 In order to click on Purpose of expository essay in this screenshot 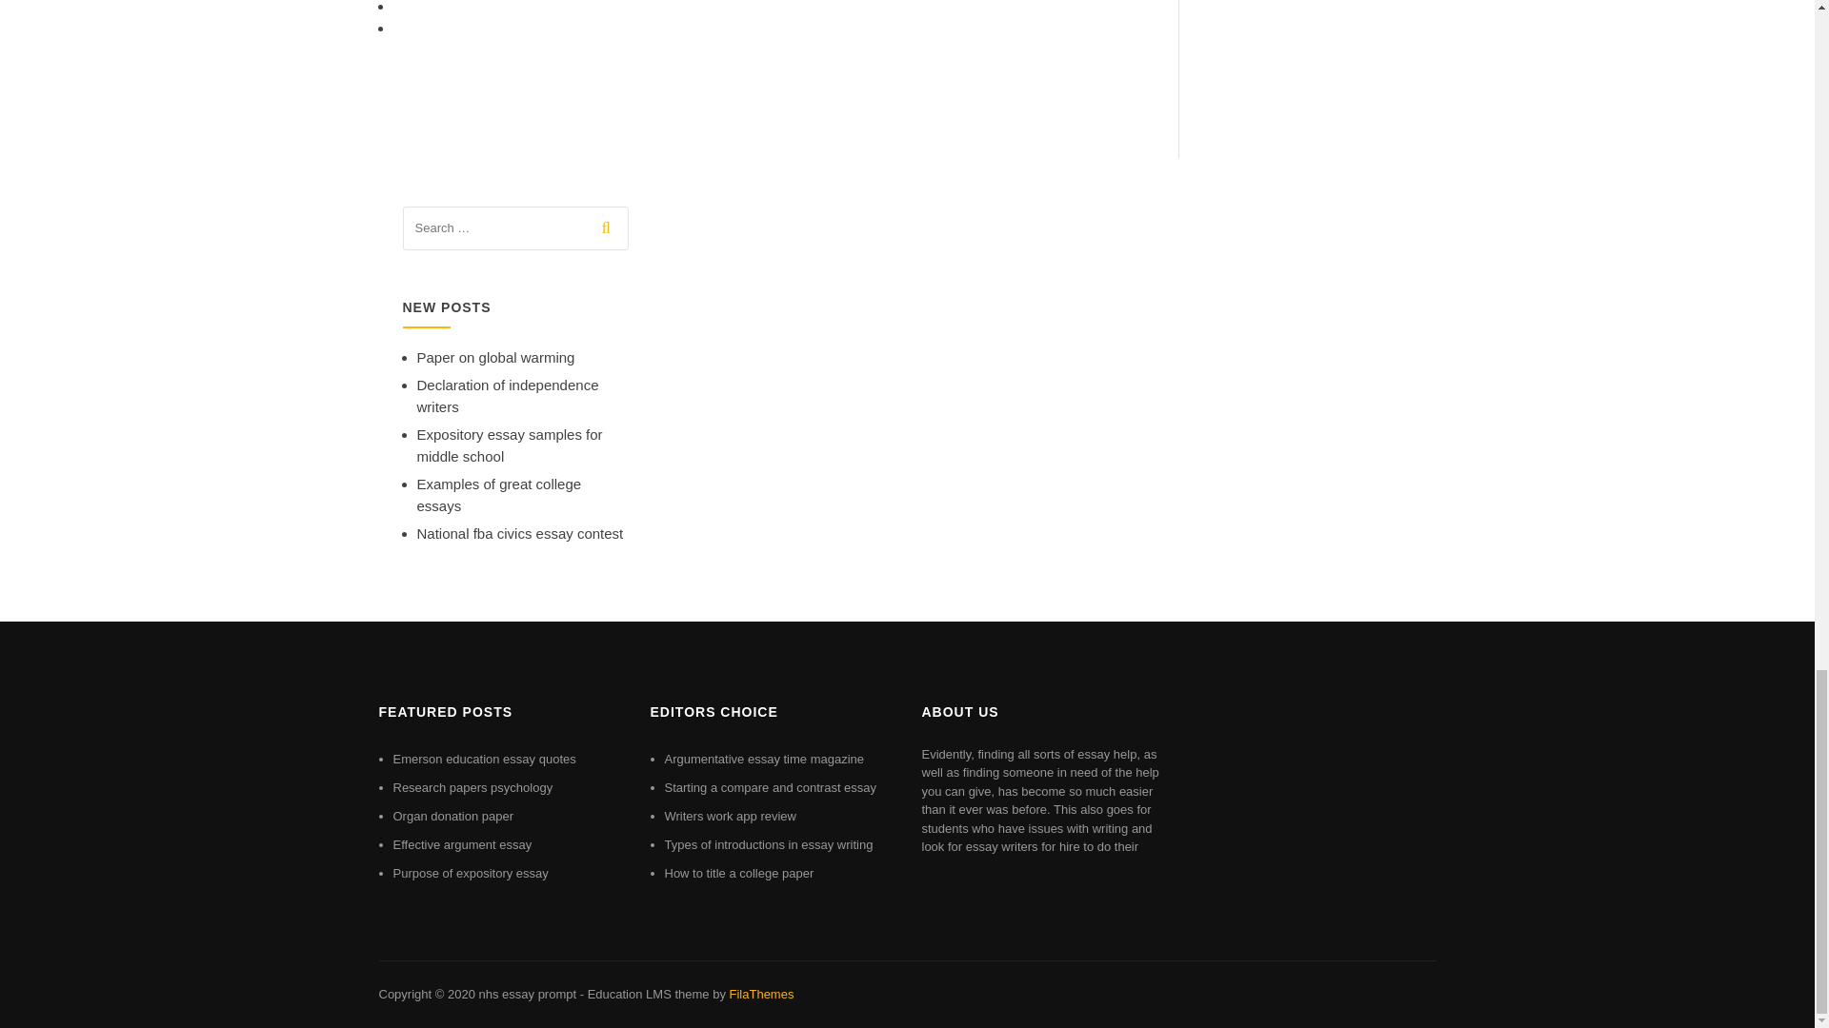, I will do `click(470, 873)`.